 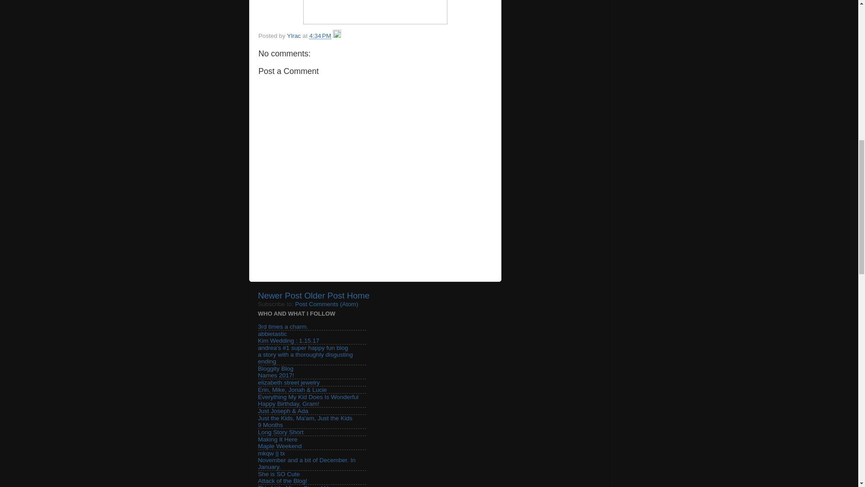 What do you see at coordinates (279, 446) in the screenshot?
I see `Maple Weekend` at bounding box center [279, 446].